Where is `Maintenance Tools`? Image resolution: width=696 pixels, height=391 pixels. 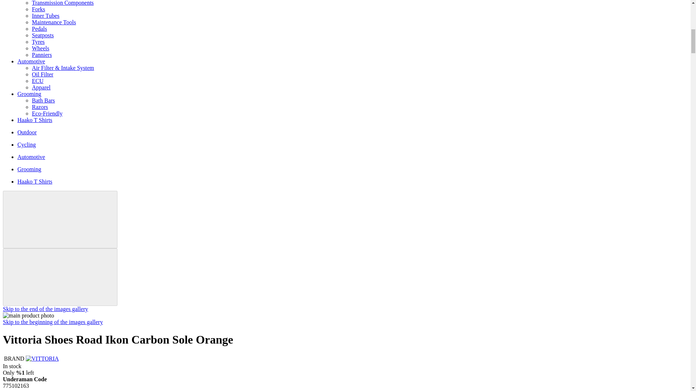
Maintenance Tools is located at coordinates (54, 22).